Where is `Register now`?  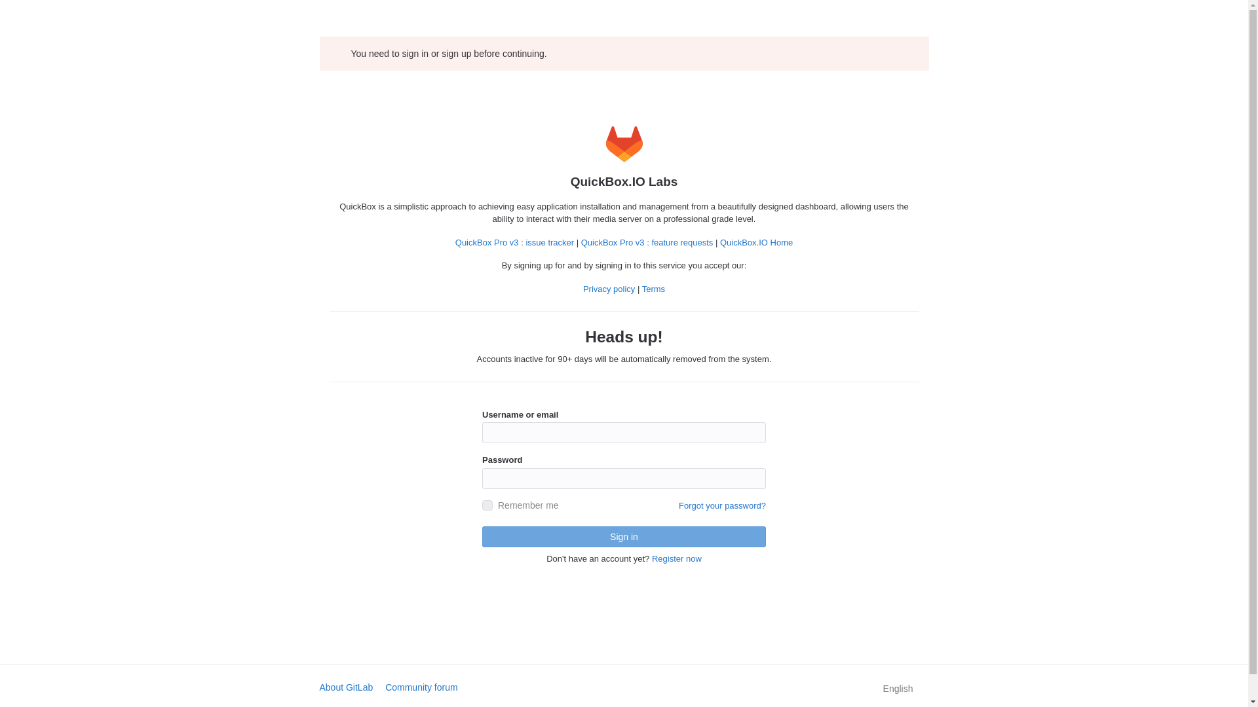
Register now is located at coordinates (676, 558).